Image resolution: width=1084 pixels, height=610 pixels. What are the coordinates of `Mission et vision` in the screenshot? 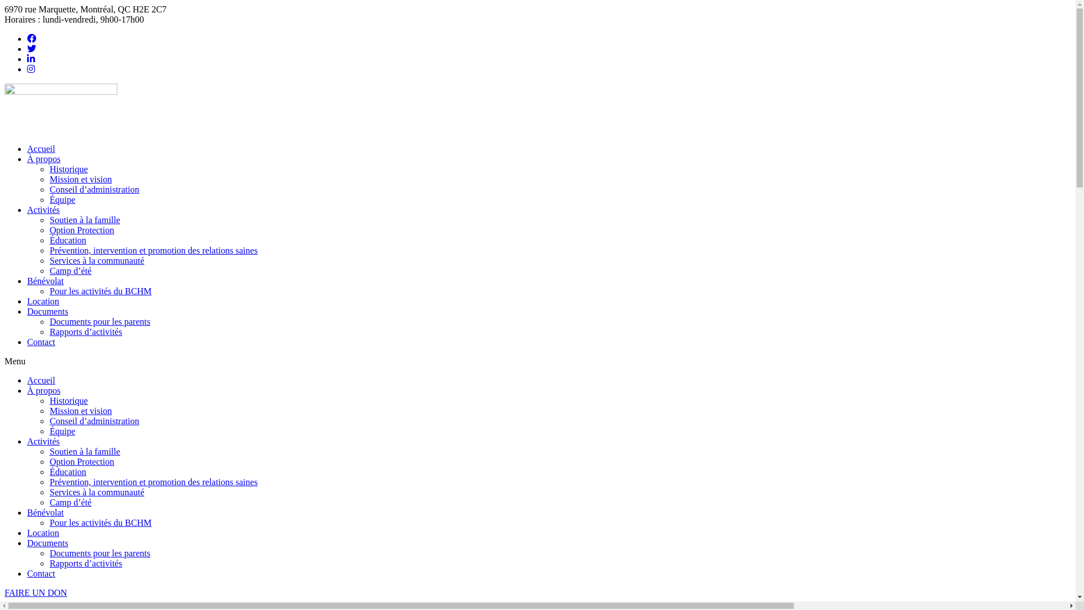 It's located at (81, 180).